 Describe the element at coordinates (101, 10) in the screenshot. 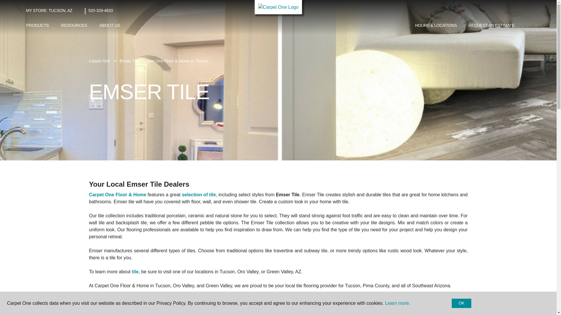

I see `520-329-4833` at that location.